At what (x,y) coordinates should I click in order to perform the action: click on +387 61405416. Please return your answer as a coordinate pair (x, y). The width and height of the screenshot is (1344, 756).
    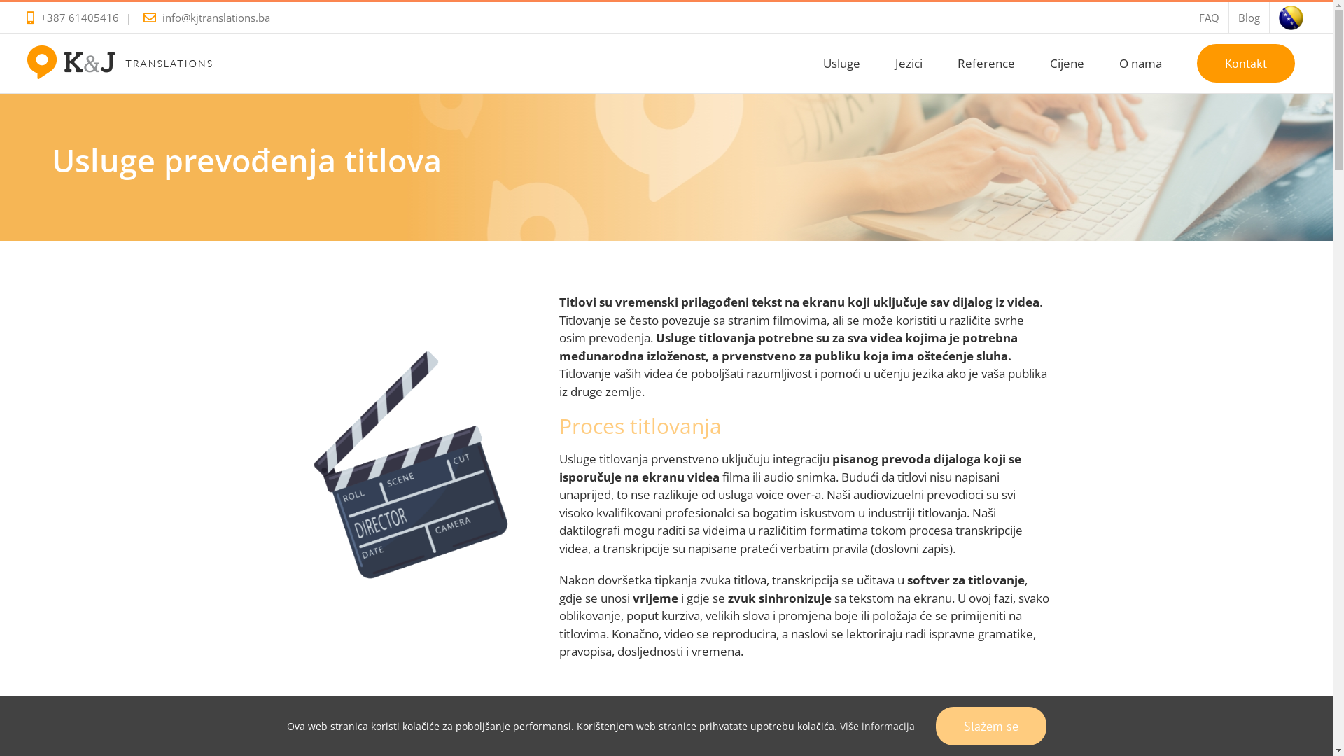
    Looking at the image, I should click on (80, 17).